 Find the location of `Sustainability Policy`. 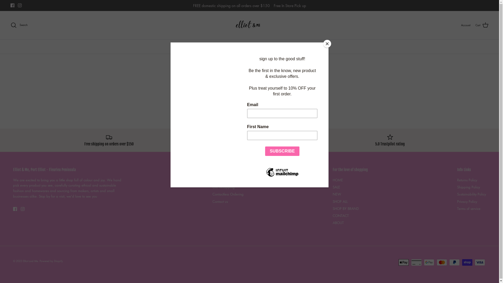

Sustainability Policy is located at coordinates (472, 194).